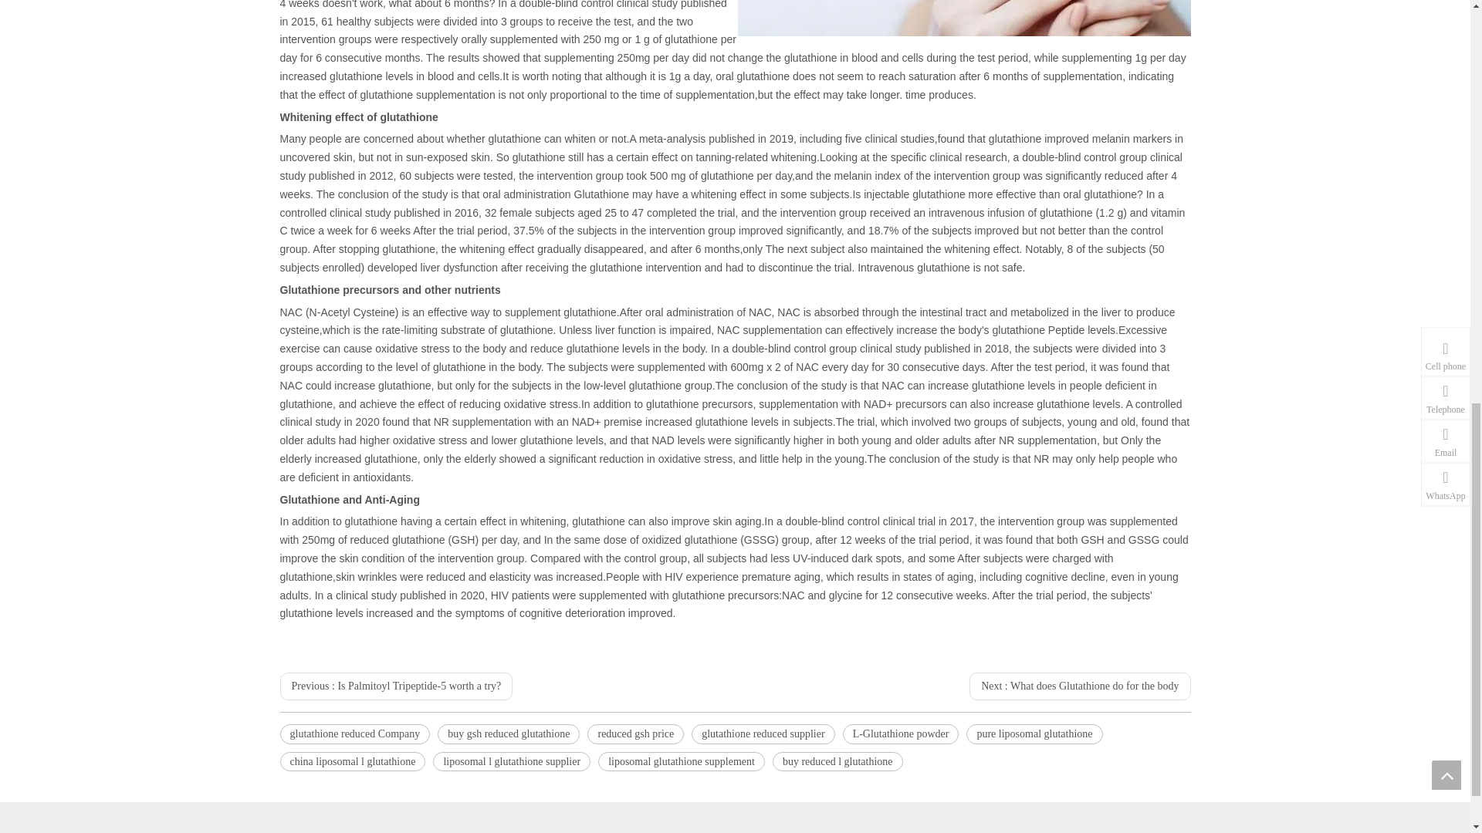 This screenshot has height=833, width=1482. I want to click on glutathione reduced Company, so click(354, 734).